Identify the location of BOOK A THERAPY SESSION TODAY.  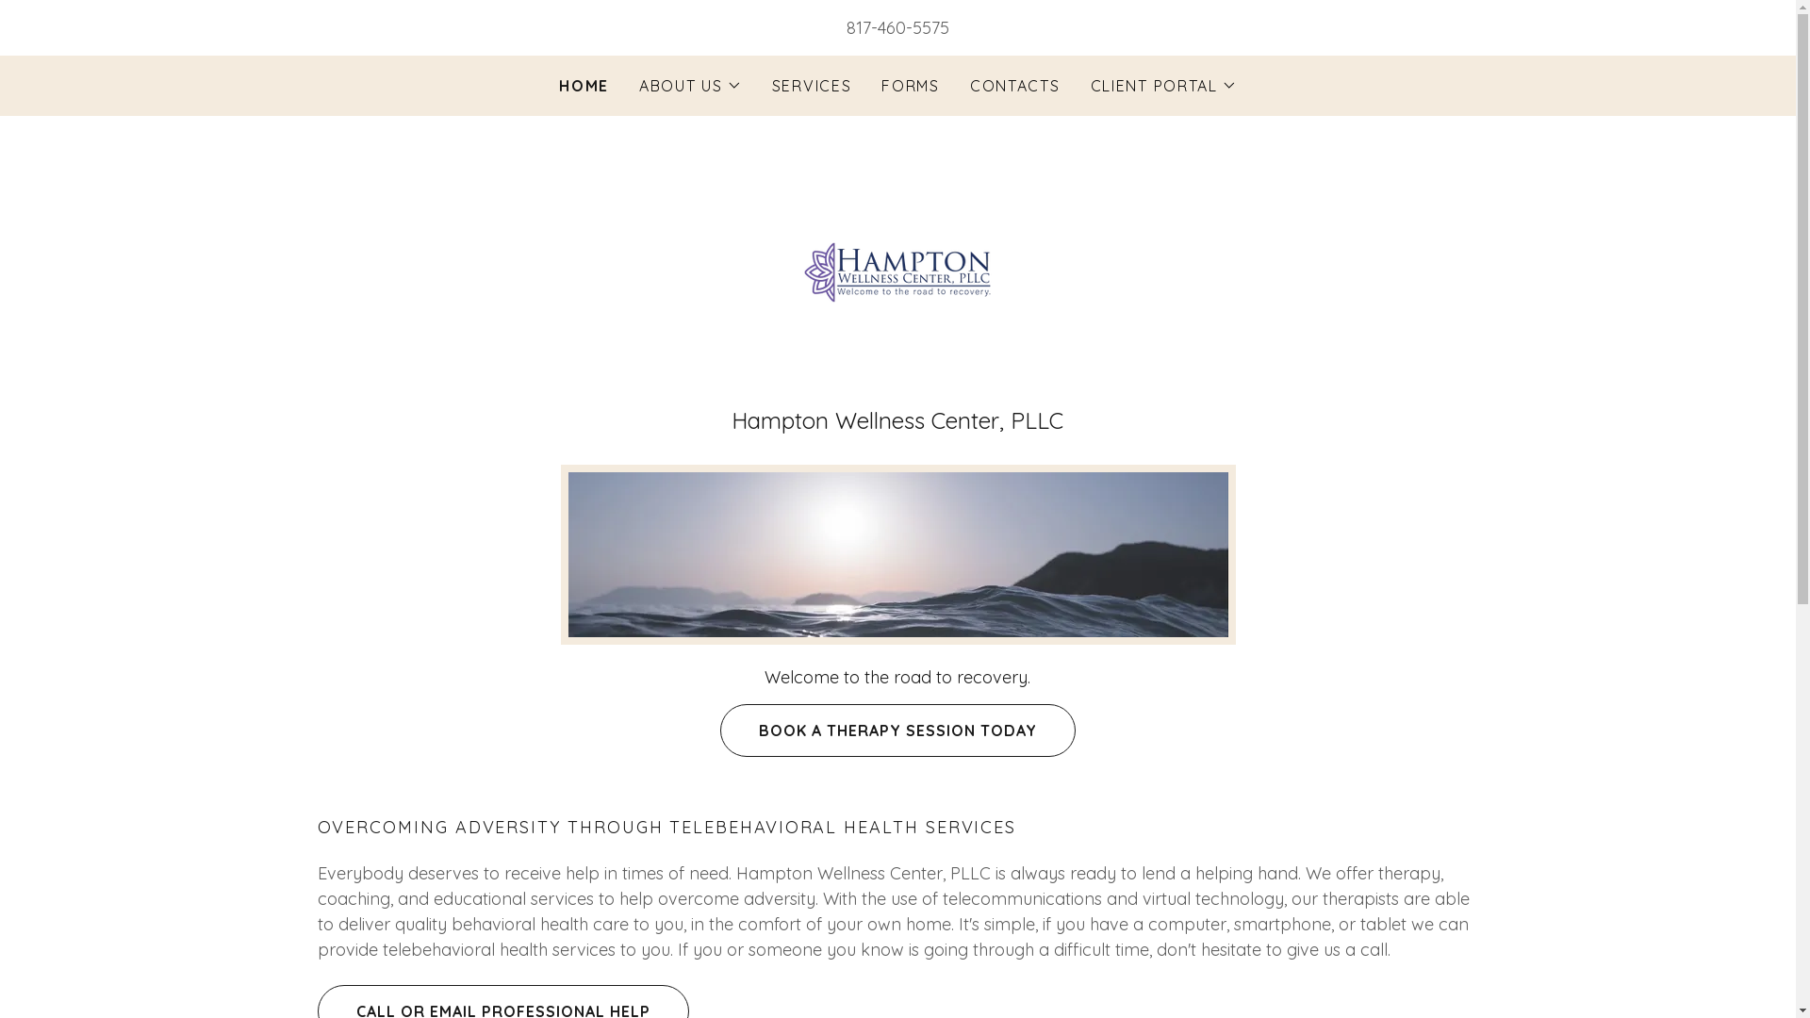
(897, 730).